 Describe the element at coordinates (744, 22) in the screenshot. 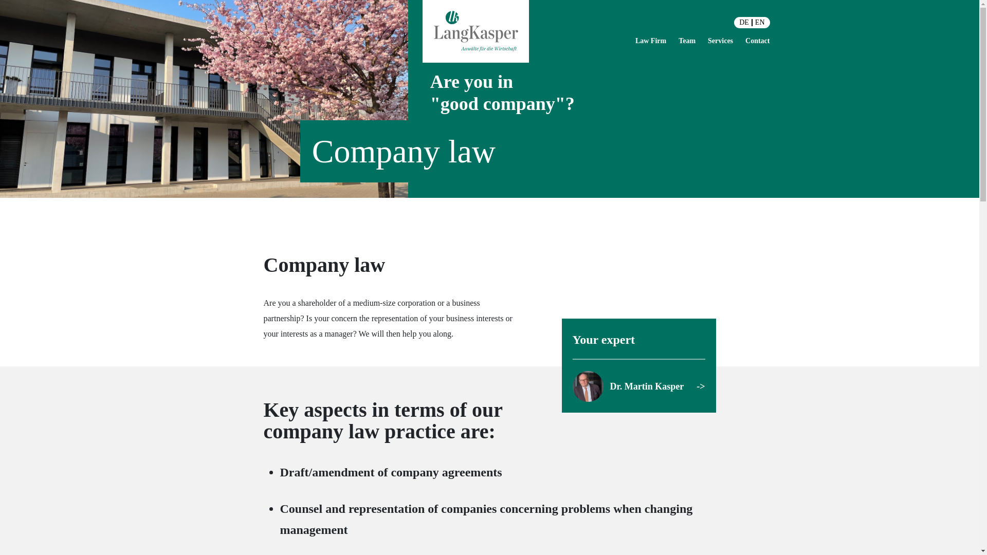

I see `DE` at that location.